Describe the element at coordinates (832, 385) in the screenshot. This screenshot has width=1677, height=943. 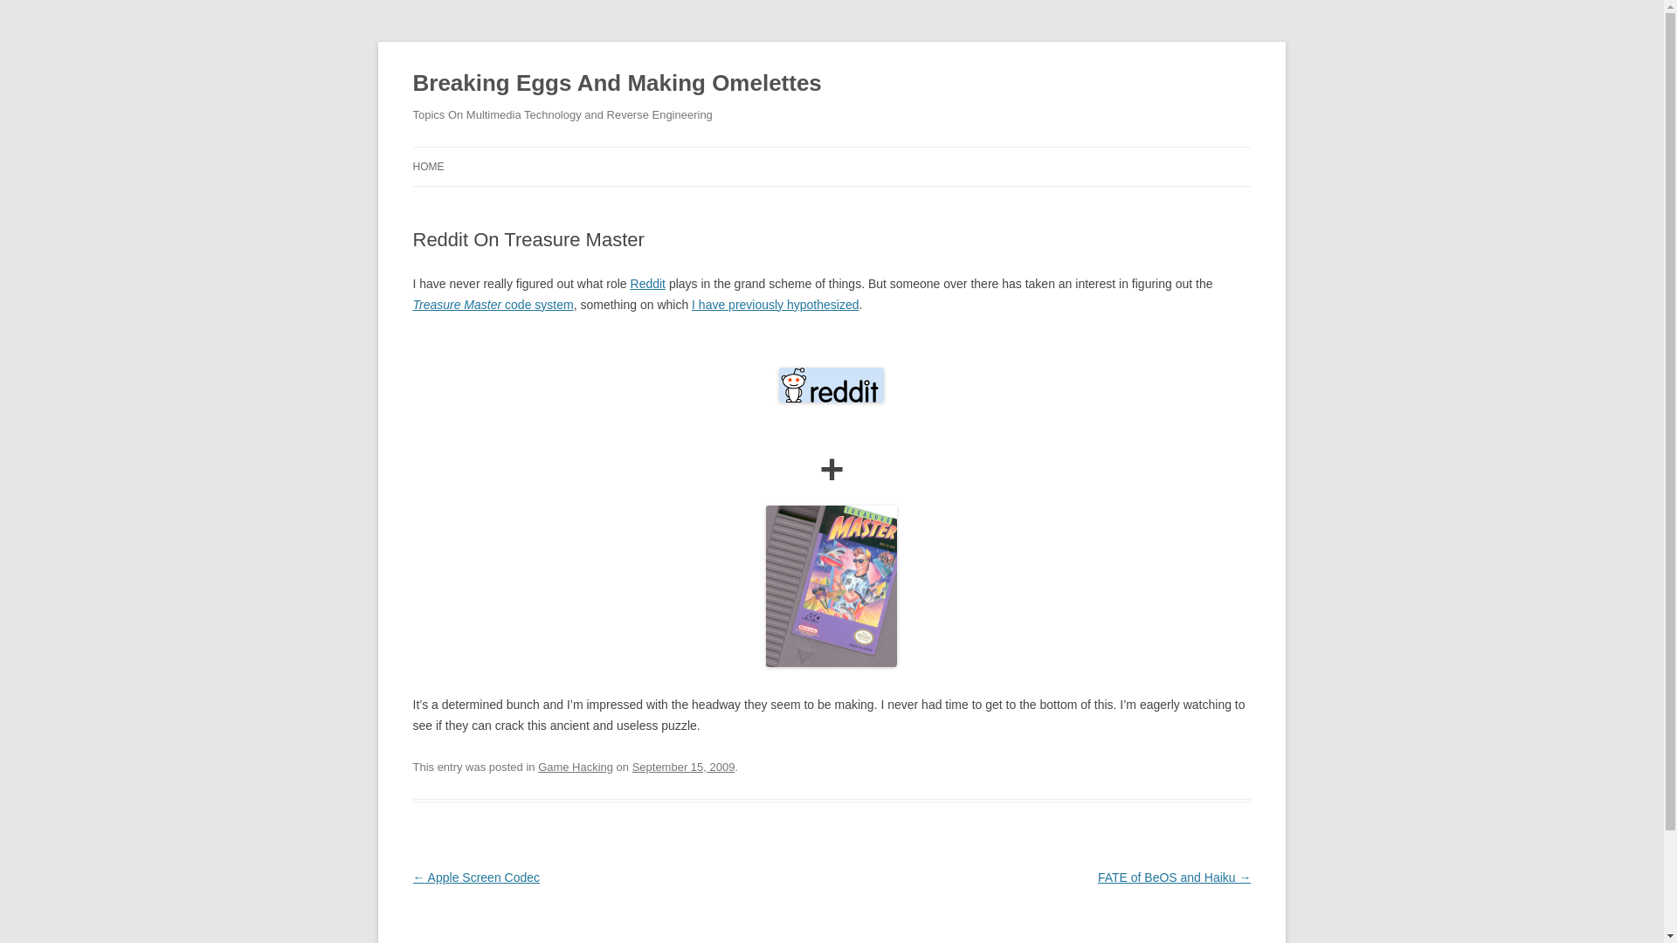
I see `Reddit logo` at that location.